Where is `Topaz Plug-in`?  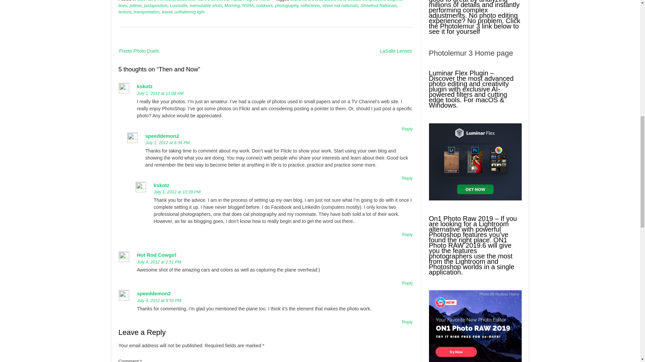
Topaz Plug-in is located at coordinates (244, 1).